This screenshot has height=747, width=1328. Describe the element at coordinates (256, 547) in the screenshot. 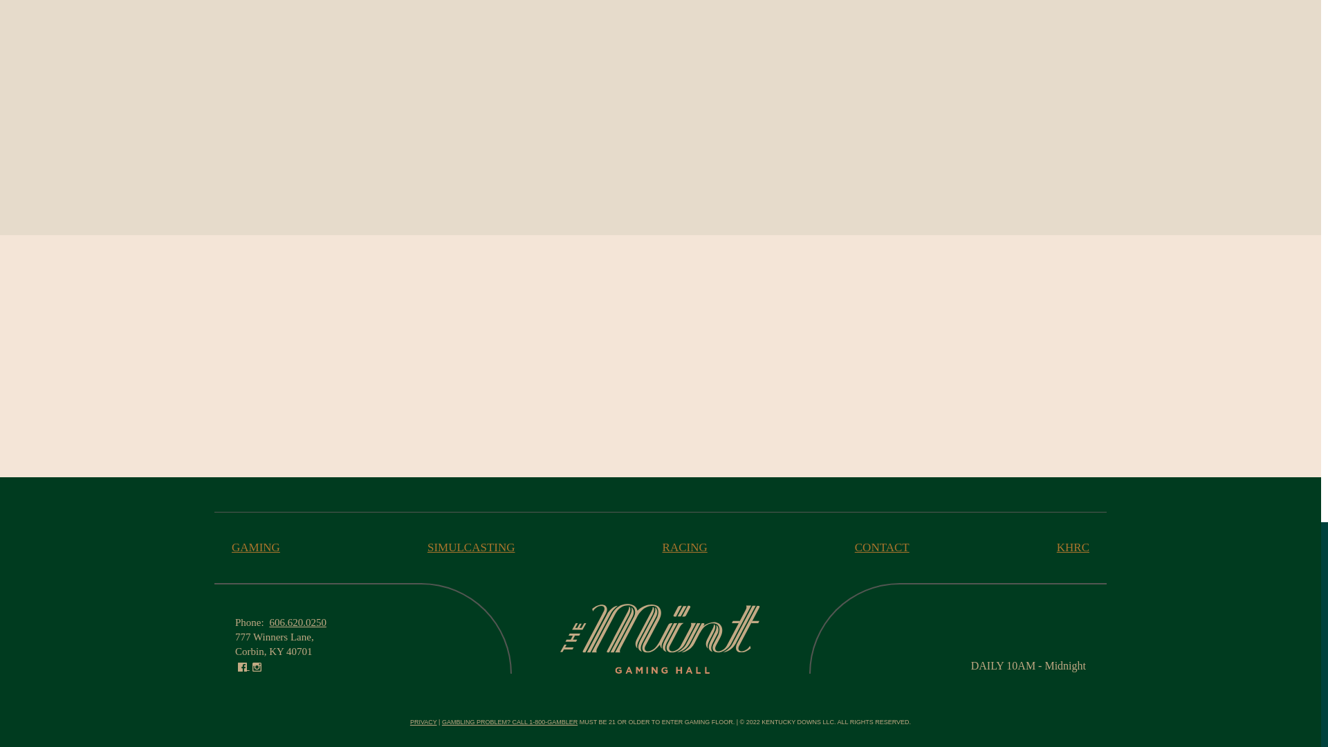

I see `GAMING` at that location.